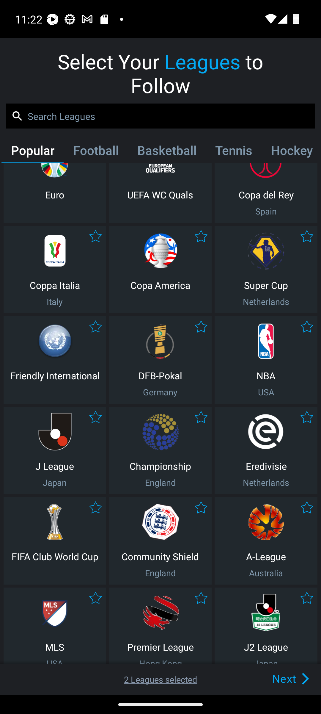 This screenshot has height=714, width=321. Describe the element at coordinates (32, 152) in the screenshot. I see `Popular` at that location.